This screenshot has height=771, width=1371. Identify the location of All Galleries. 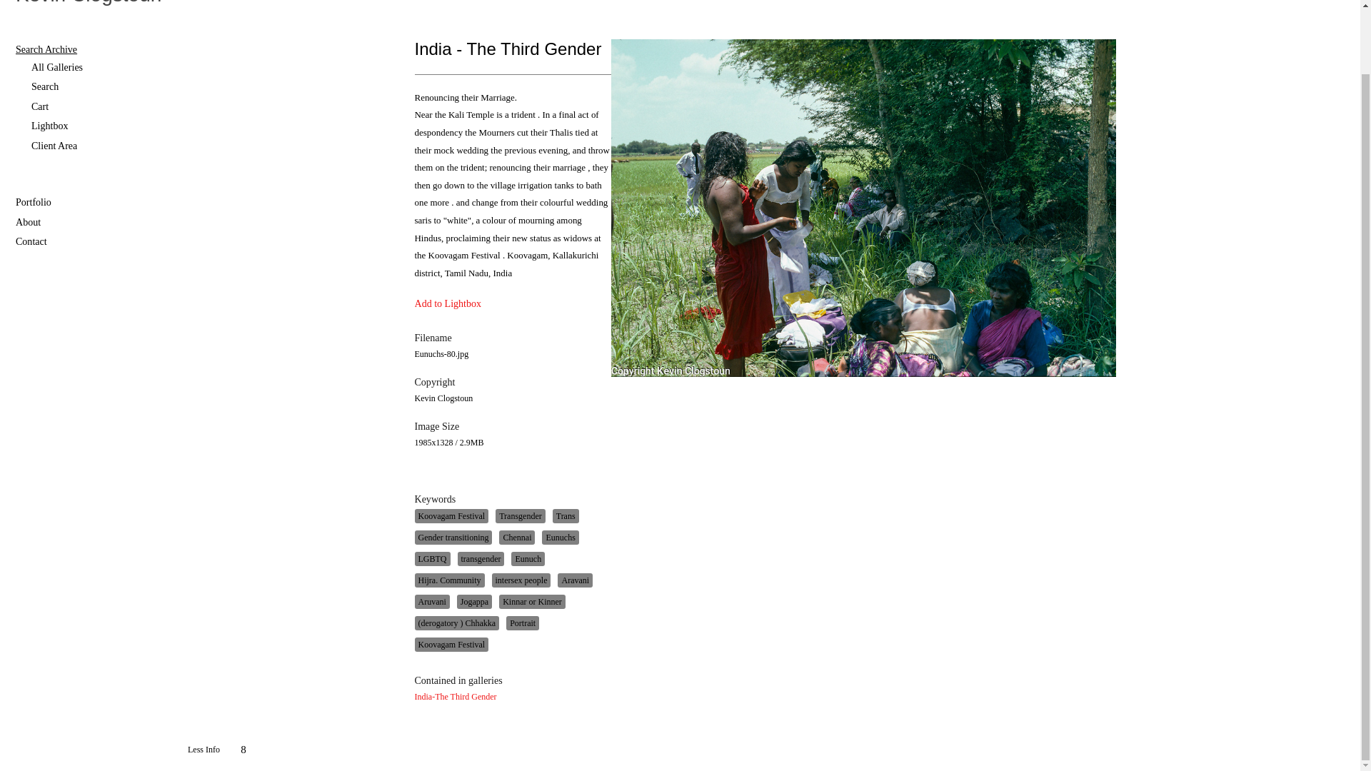
(101, 67).